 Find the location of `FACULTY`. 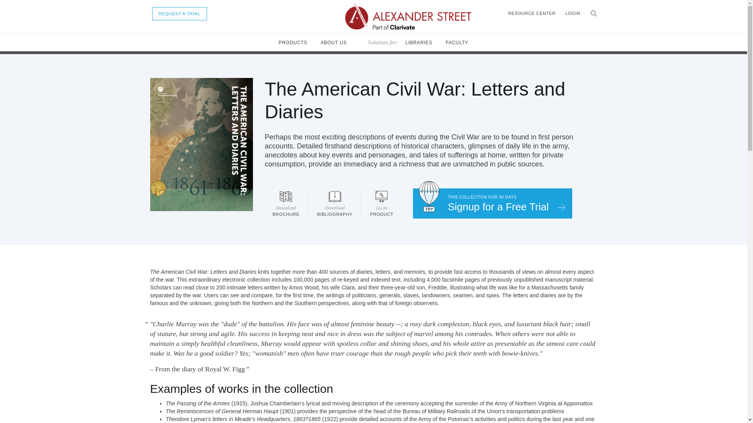

FACULTY is located at coordinates (457, 42).